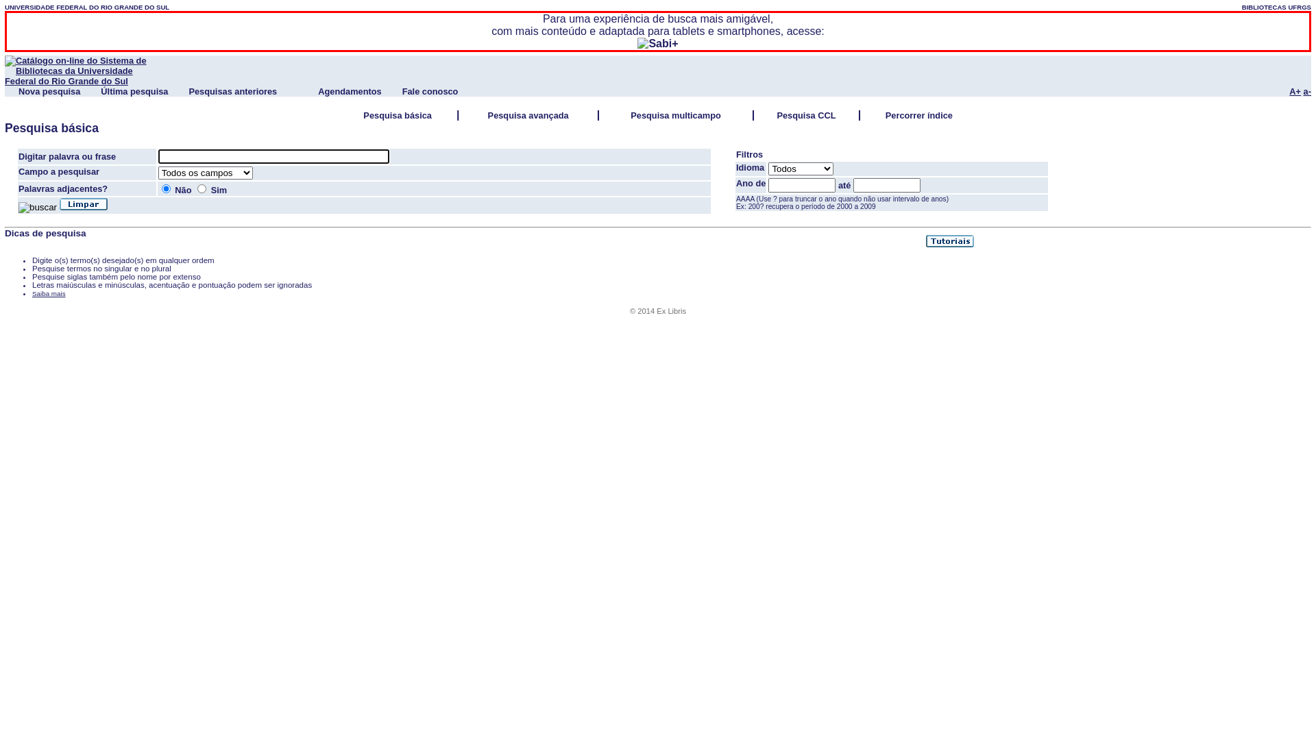 Image resolution: width=1316 pixels, height=740 pixels. What do you see at coordinates (233, 92) in the screenshot?
I see `Pesquisas anteriores` at bounding box center [233, 92].